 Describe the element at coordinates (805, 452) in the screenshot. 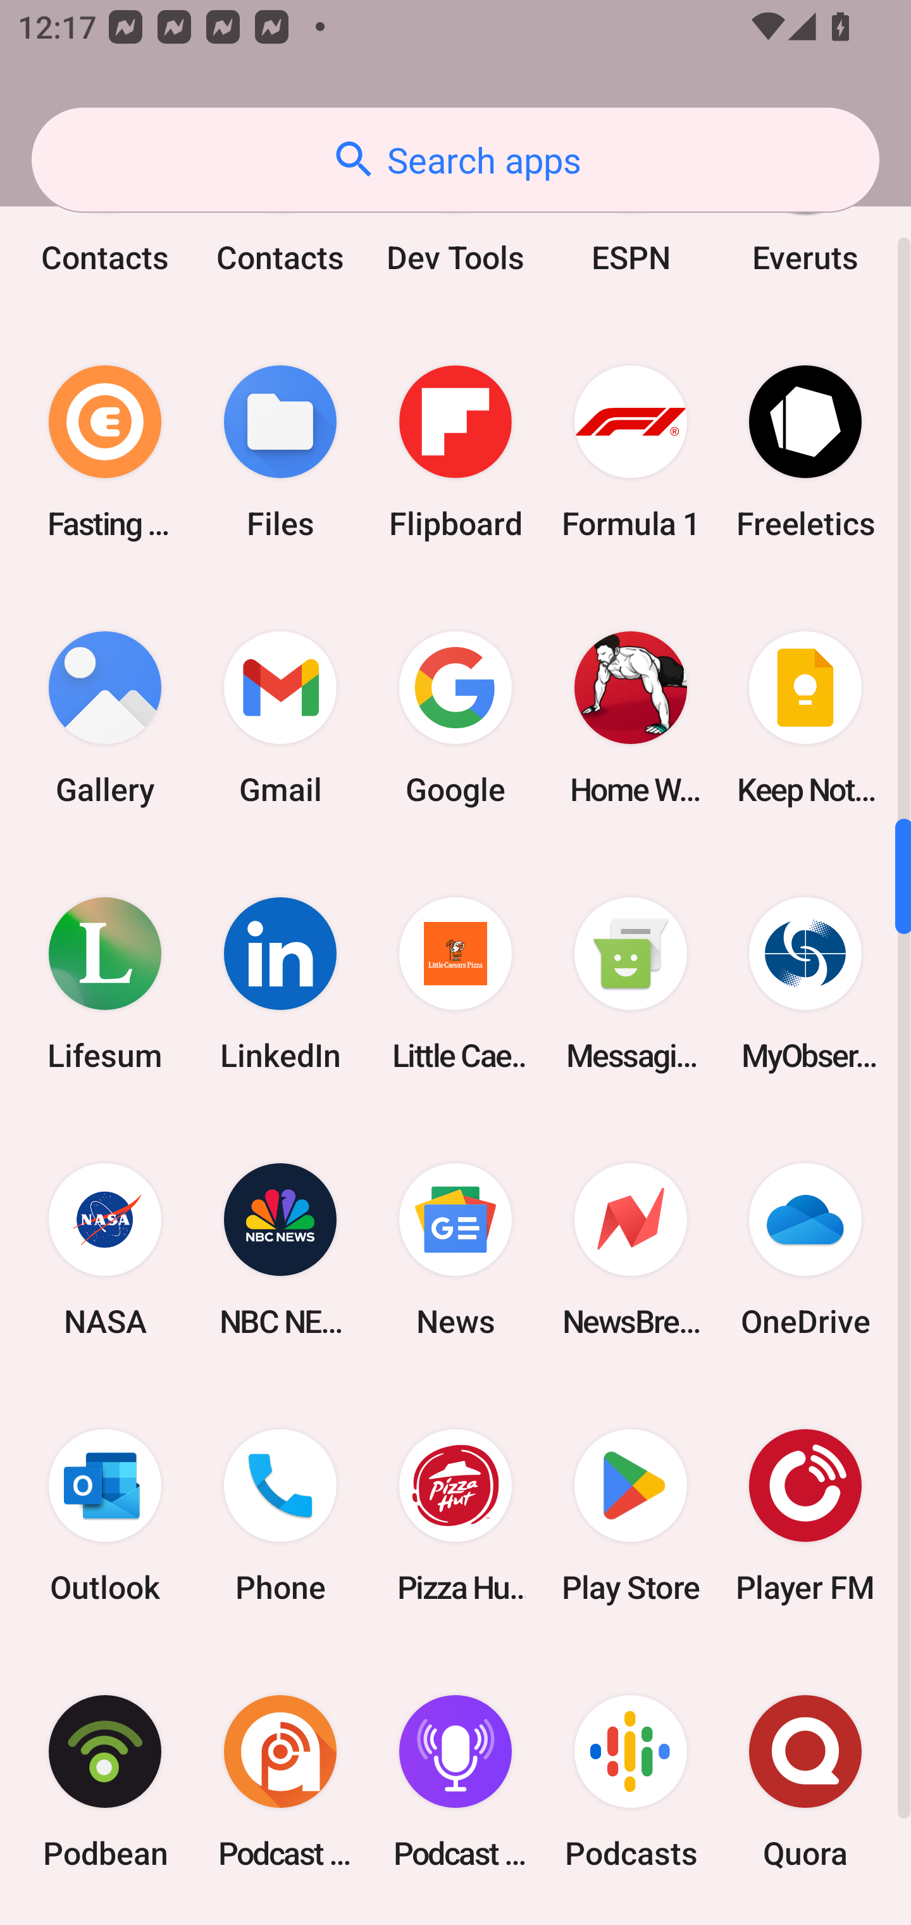

I see `Freeletics` at that location.